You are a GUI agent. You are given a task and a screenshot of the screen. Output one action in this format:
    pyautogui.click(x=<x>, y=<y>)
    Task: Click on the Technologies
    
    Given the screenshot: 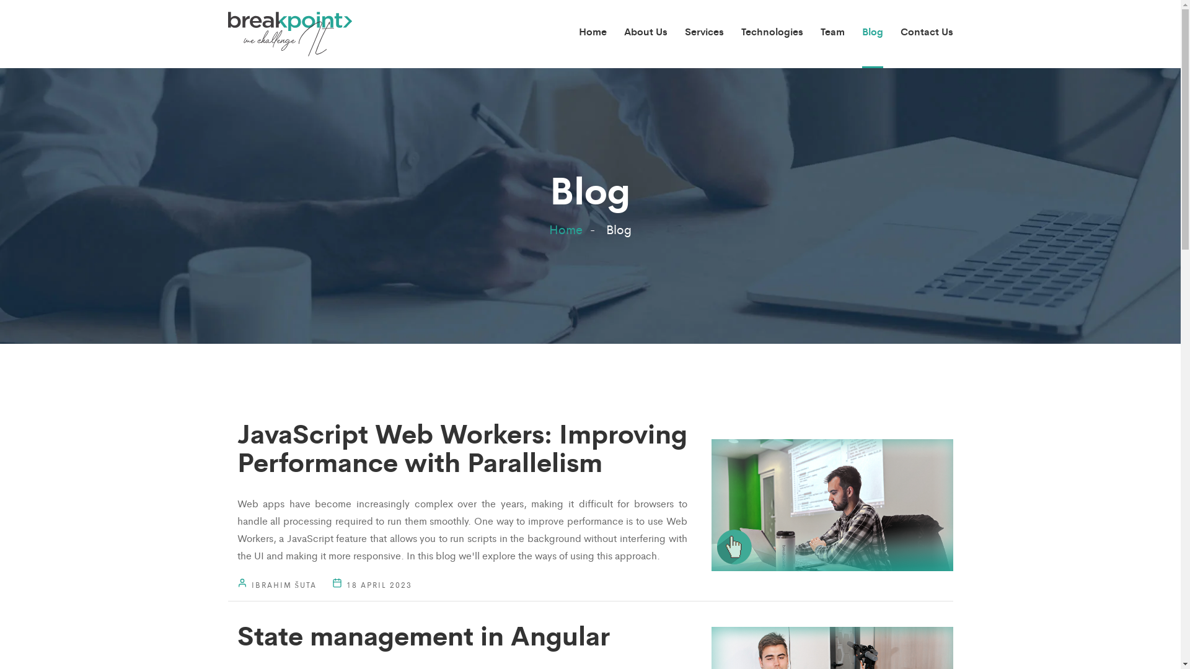 What is the action you would take?
    pyautogui.click(x=772, y=34)
    